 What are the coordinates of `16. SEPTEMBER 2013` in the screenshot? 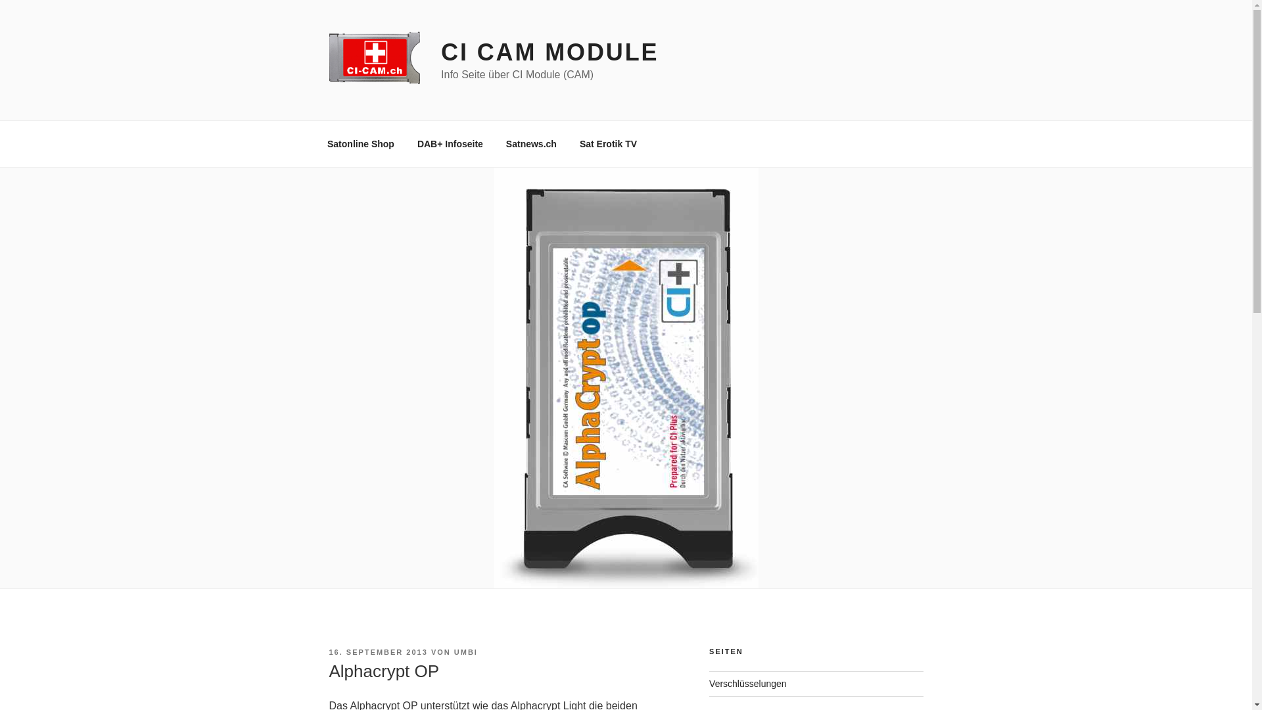 It's located at (378, 652).